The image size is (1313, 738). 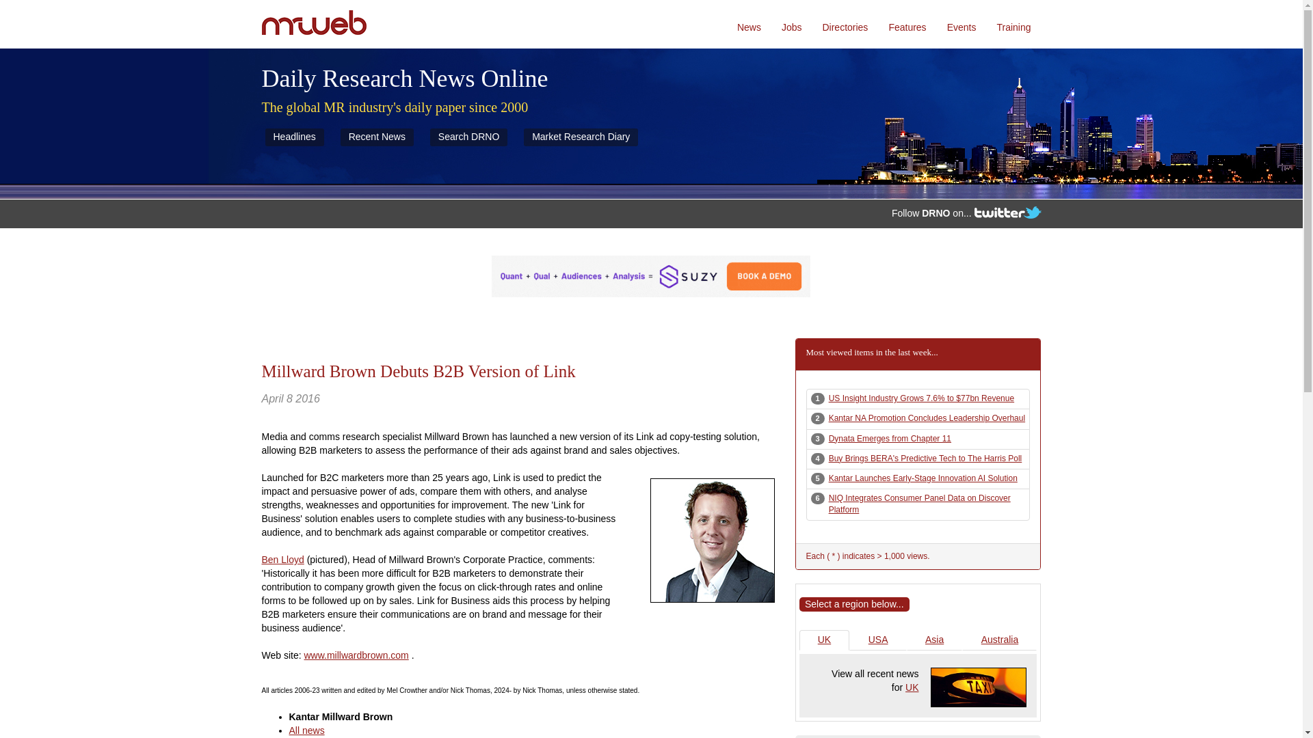 I want to click on Market Research Diary, so click(x=581, y=137).